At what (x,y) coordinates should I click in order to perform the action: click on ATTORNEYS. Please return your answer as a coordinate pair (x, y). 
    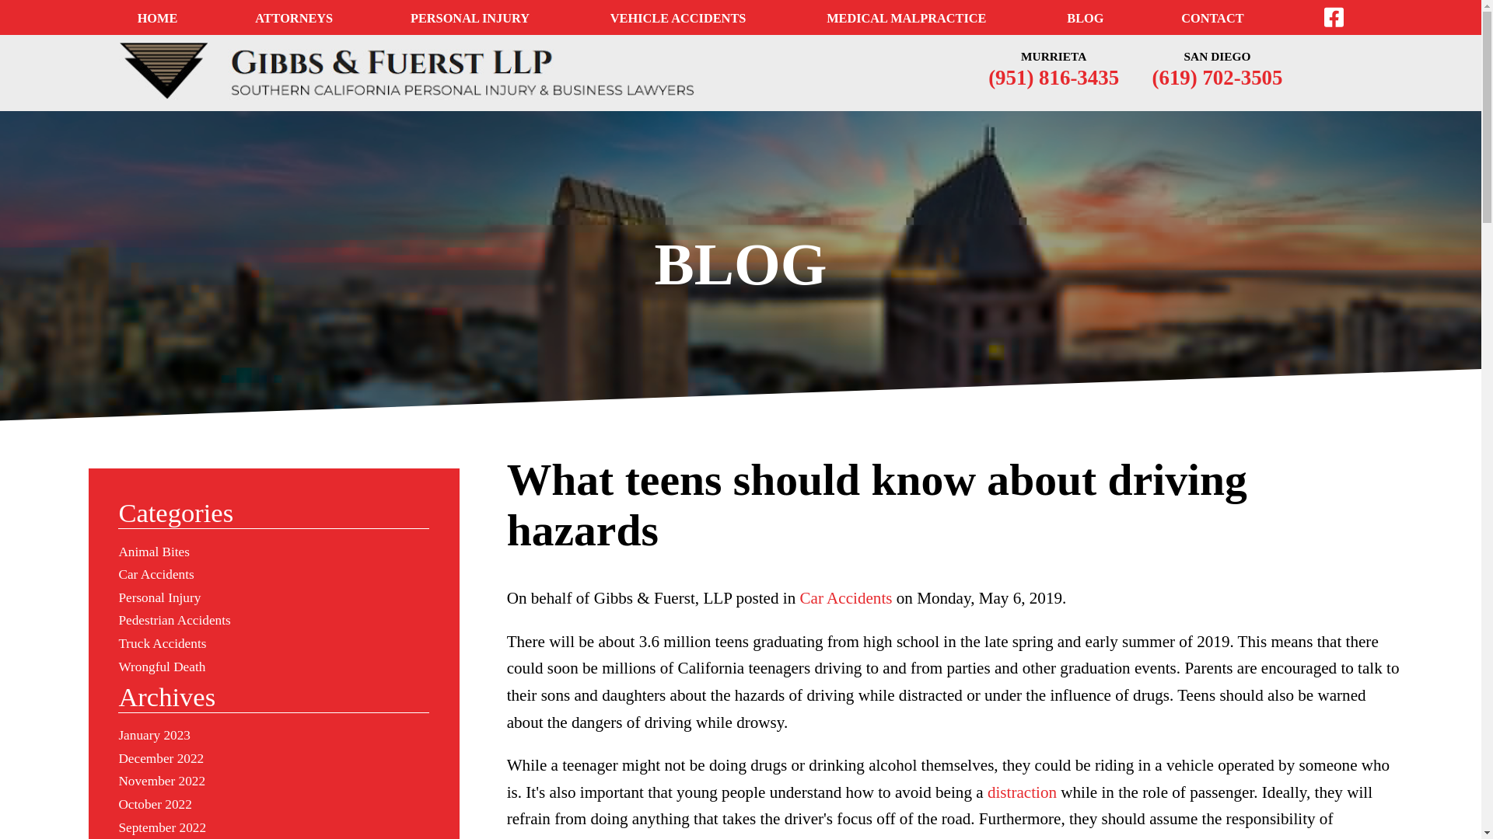
    Looking at the image, I should click on (294, 44).